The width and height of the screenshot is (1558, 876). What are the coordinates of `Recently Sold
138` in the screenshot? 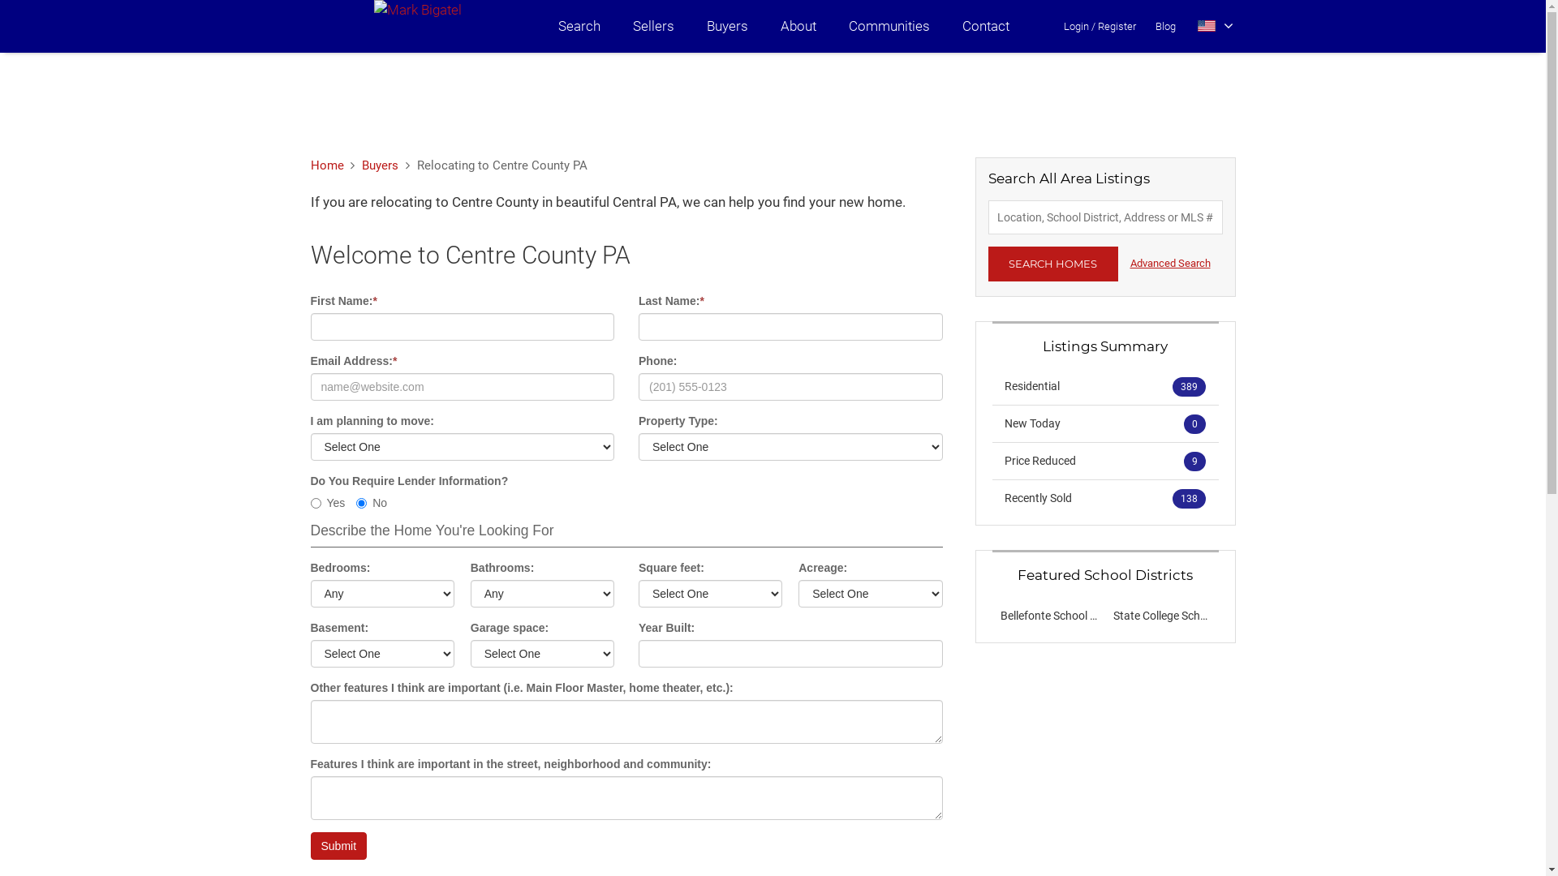 It's located at (1105, 498).